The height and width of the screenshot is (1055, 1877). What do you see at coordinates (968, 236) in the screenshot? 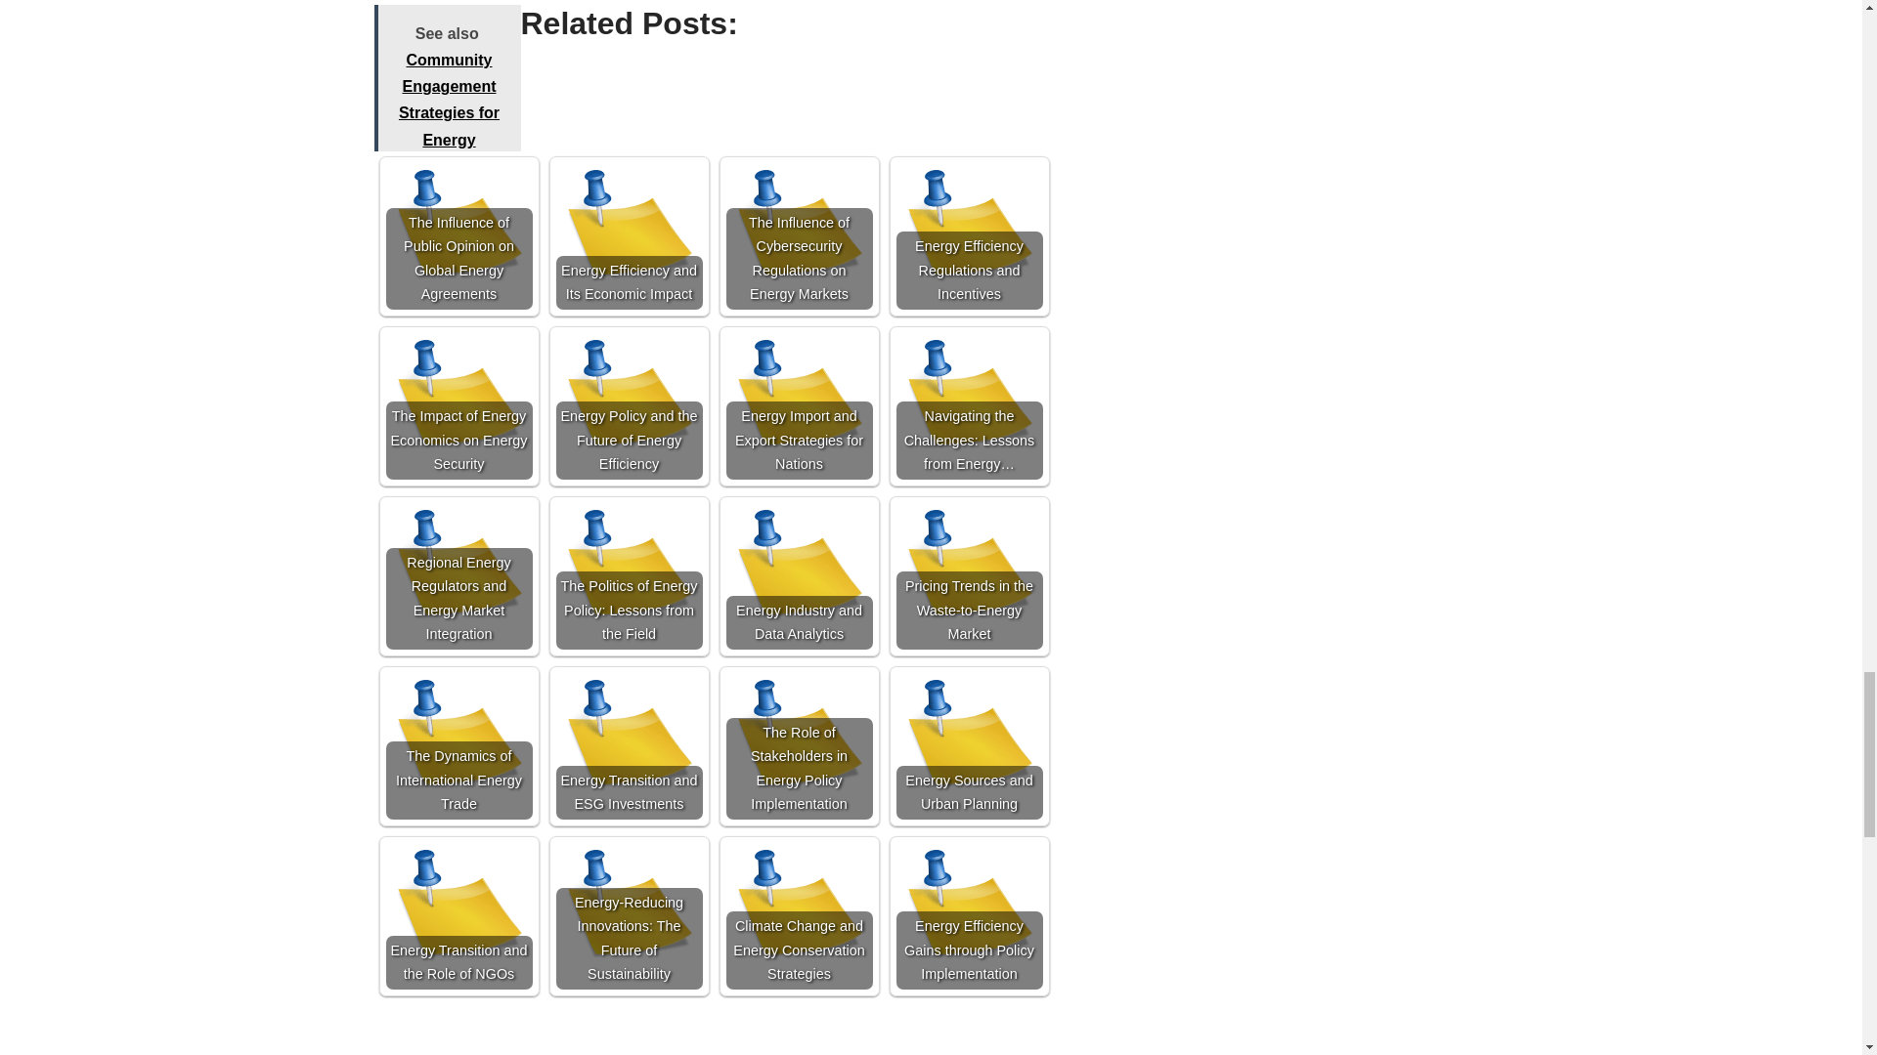
I see `Energy Efficiency Regulations and Incentives` at bounding box center [968, 236].